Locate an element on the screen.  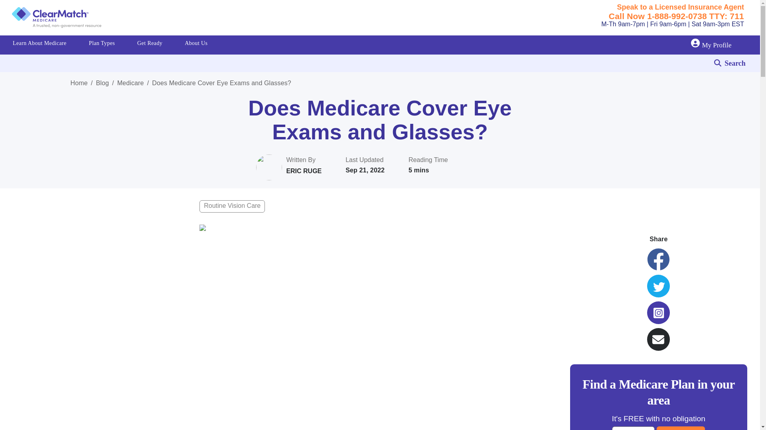
Share on instagram is located at coordinates (658, 313).